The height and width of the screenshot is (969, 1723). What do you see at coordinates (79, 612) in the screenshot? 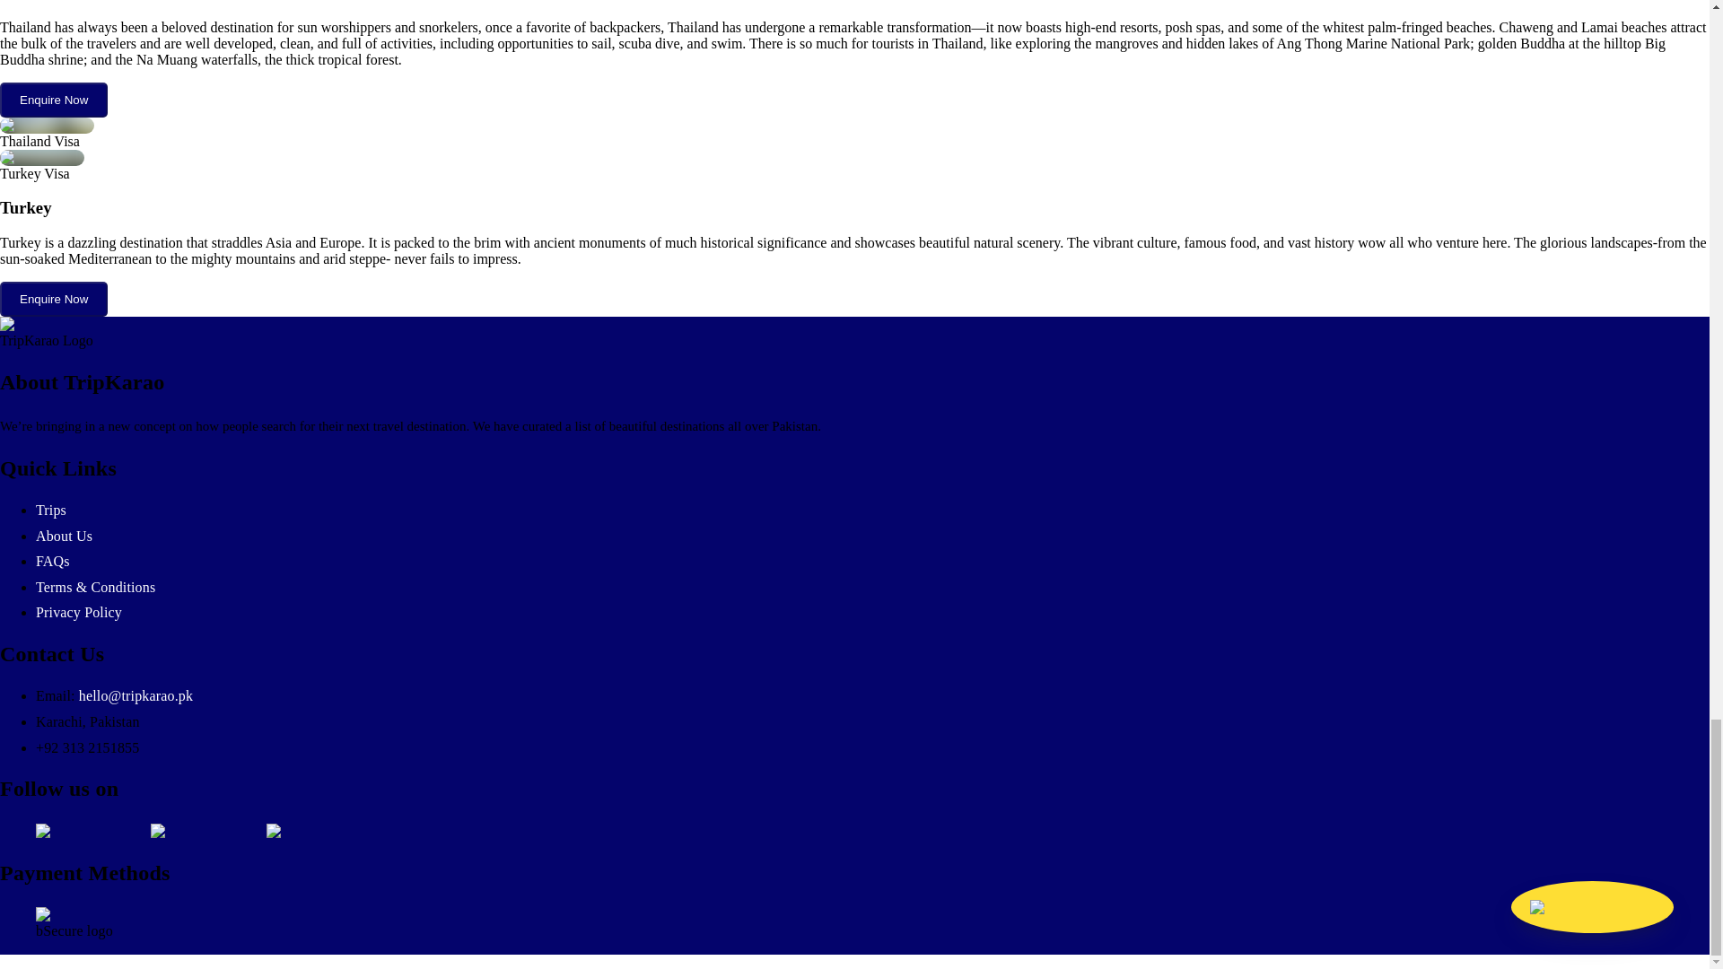
I see `Privacy Policy` at bounding box center [79, 612].